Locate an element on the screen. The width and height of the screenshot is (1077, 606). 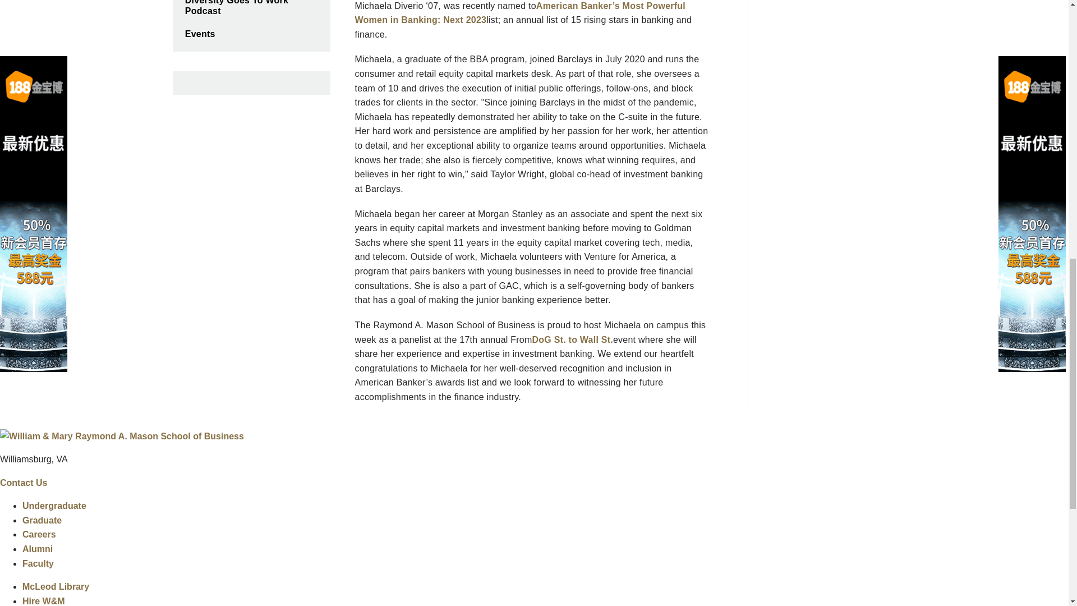
Contact Us is located at coordinates (24, 483).